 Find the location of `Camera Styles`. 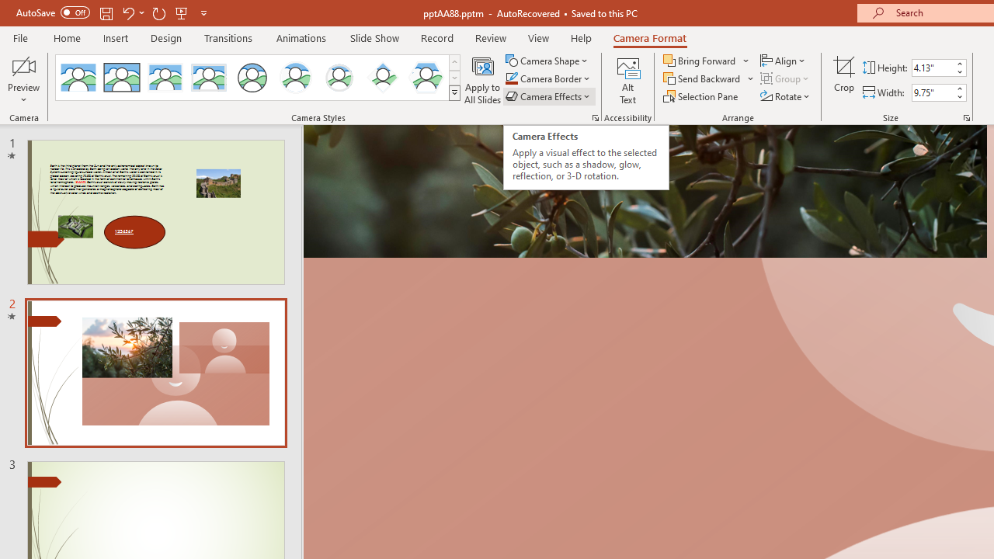

Camera Styles is located at coordinates (454, 93).